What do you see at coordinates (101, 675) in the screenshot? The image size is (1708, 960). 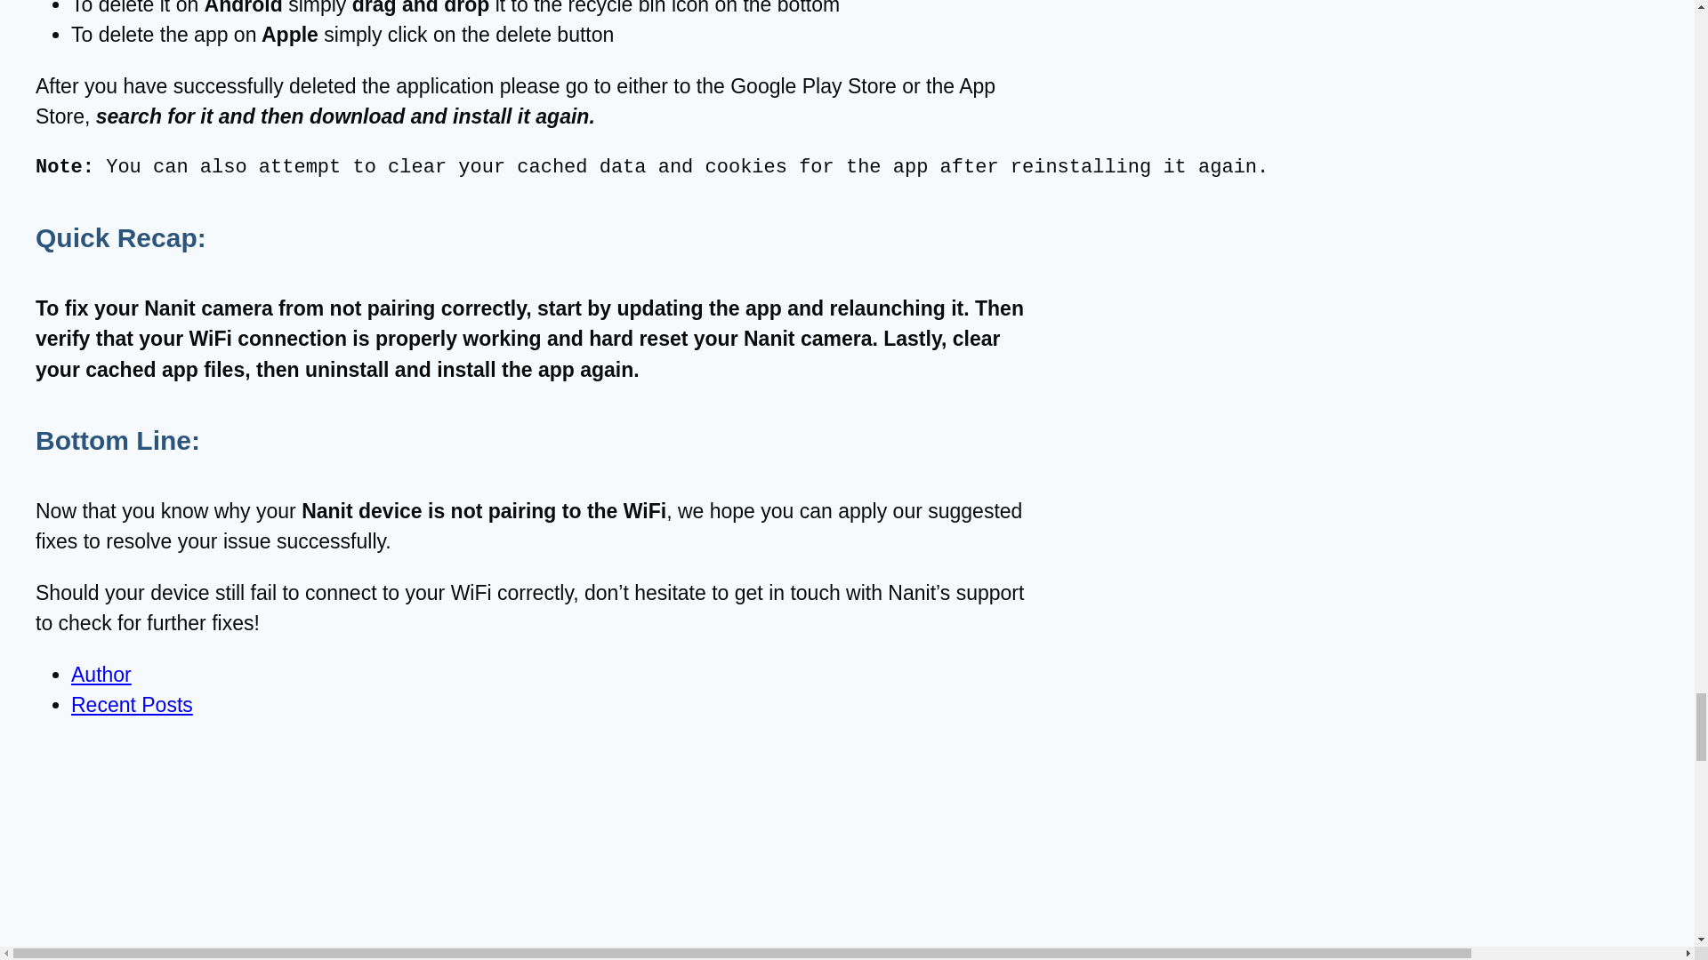 I see `Author` at bounding box center [101, 675].